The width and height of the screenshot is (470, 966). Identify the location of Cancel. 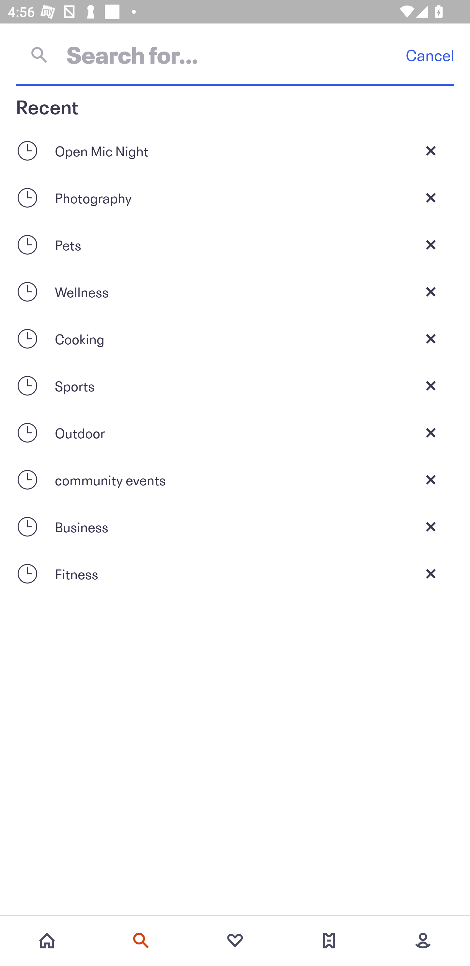
(430, 55).